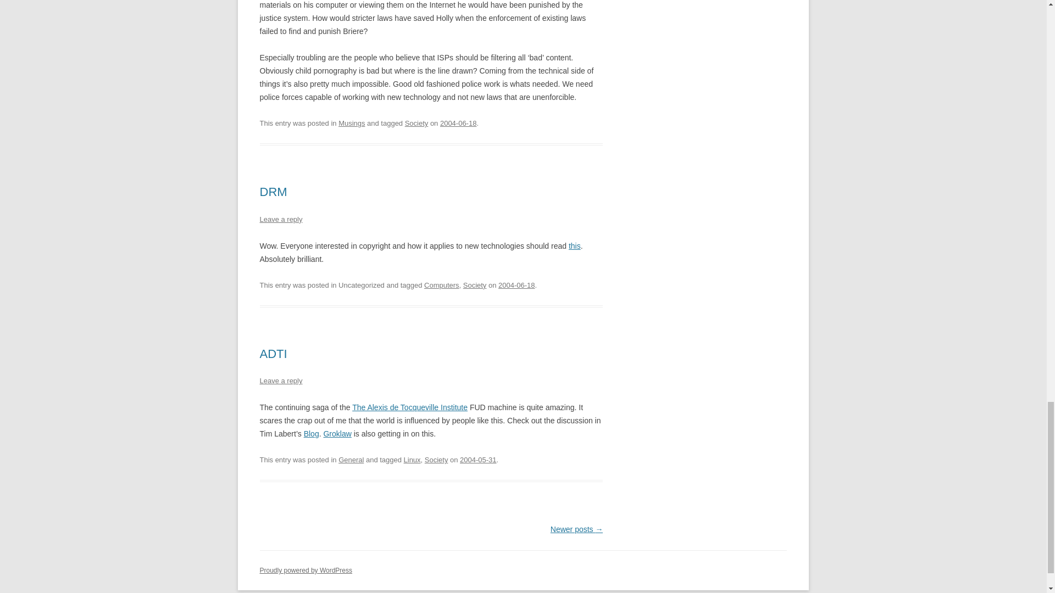  I want to click on Semantic Personal Publishing Platform, so click(306, 570).